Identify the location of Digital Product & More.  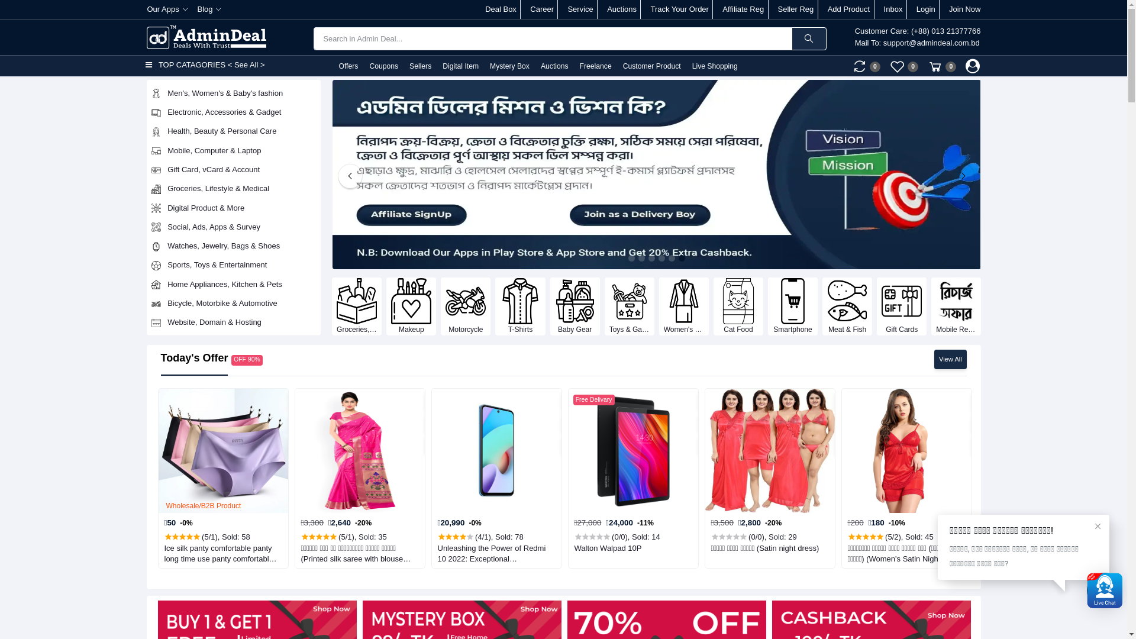
(234, 208).